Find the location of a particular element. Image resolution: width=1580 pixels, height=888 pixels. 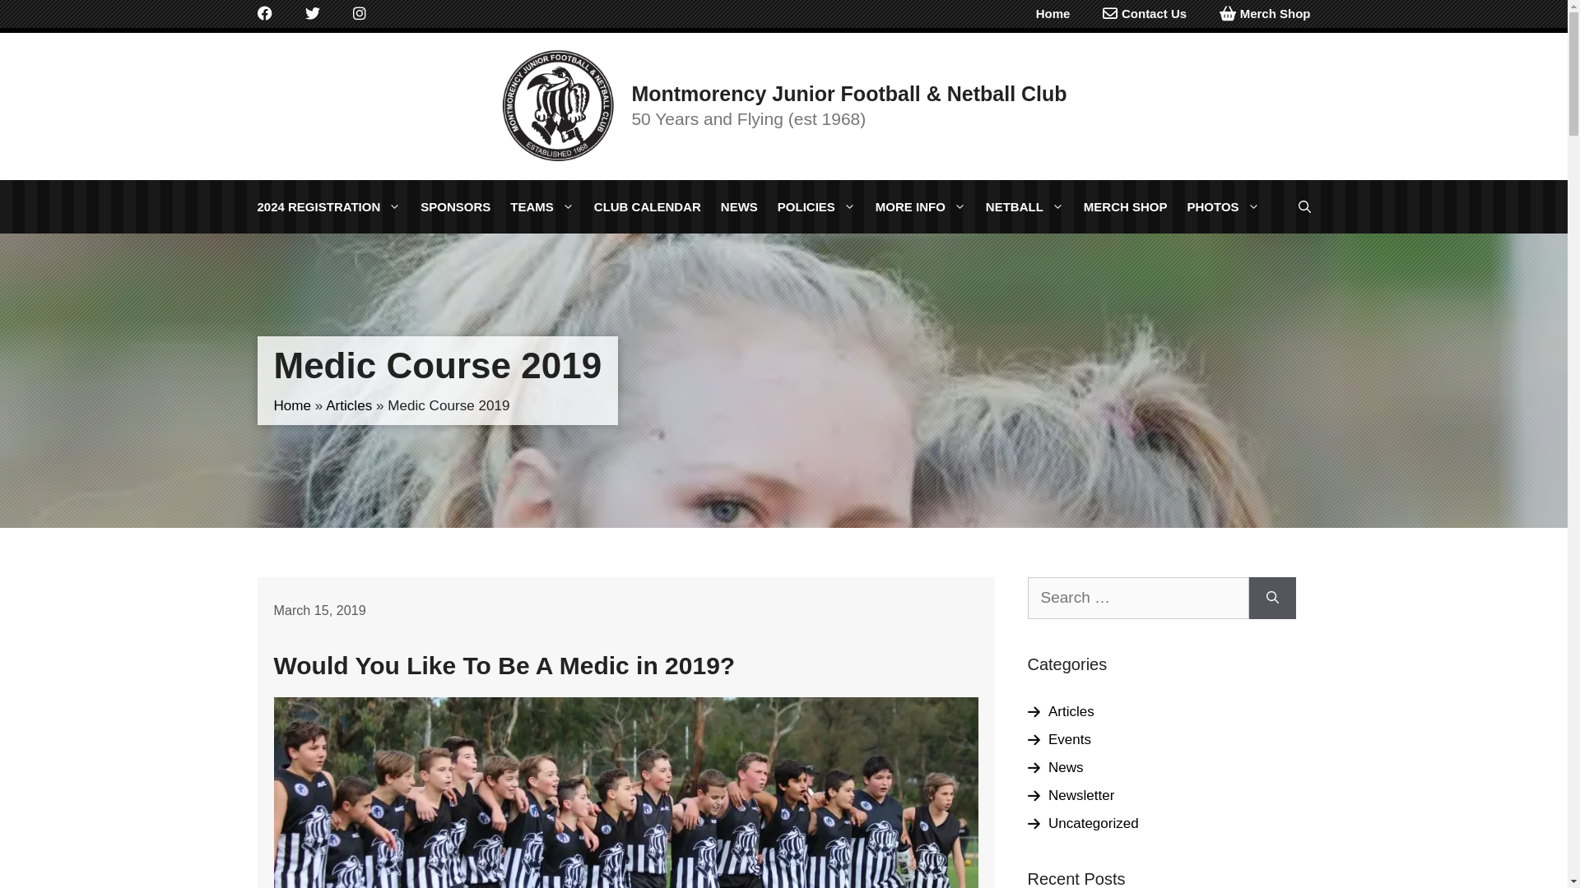

NEWS is located at coordinates (739, 207).